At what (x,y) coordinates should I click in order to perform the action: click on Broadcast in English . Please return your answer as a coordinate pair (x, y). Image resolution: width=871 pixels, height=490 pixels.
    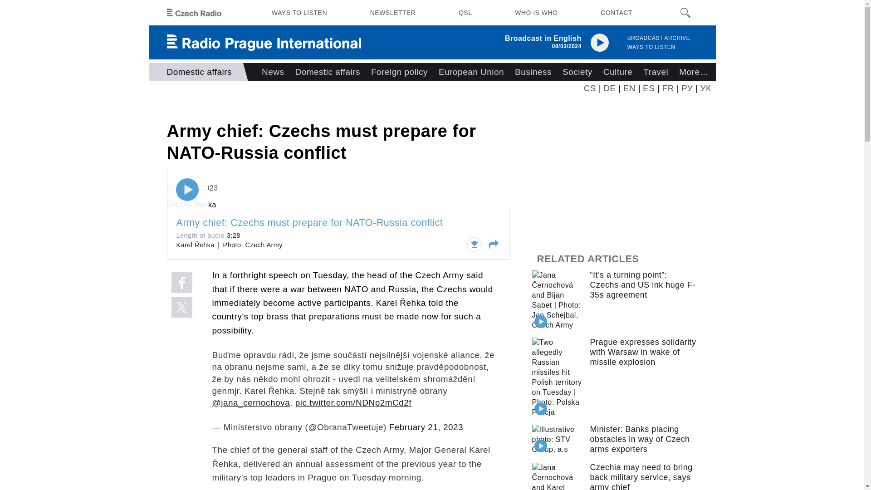
    Looking at the image, I should click on (543, 38).